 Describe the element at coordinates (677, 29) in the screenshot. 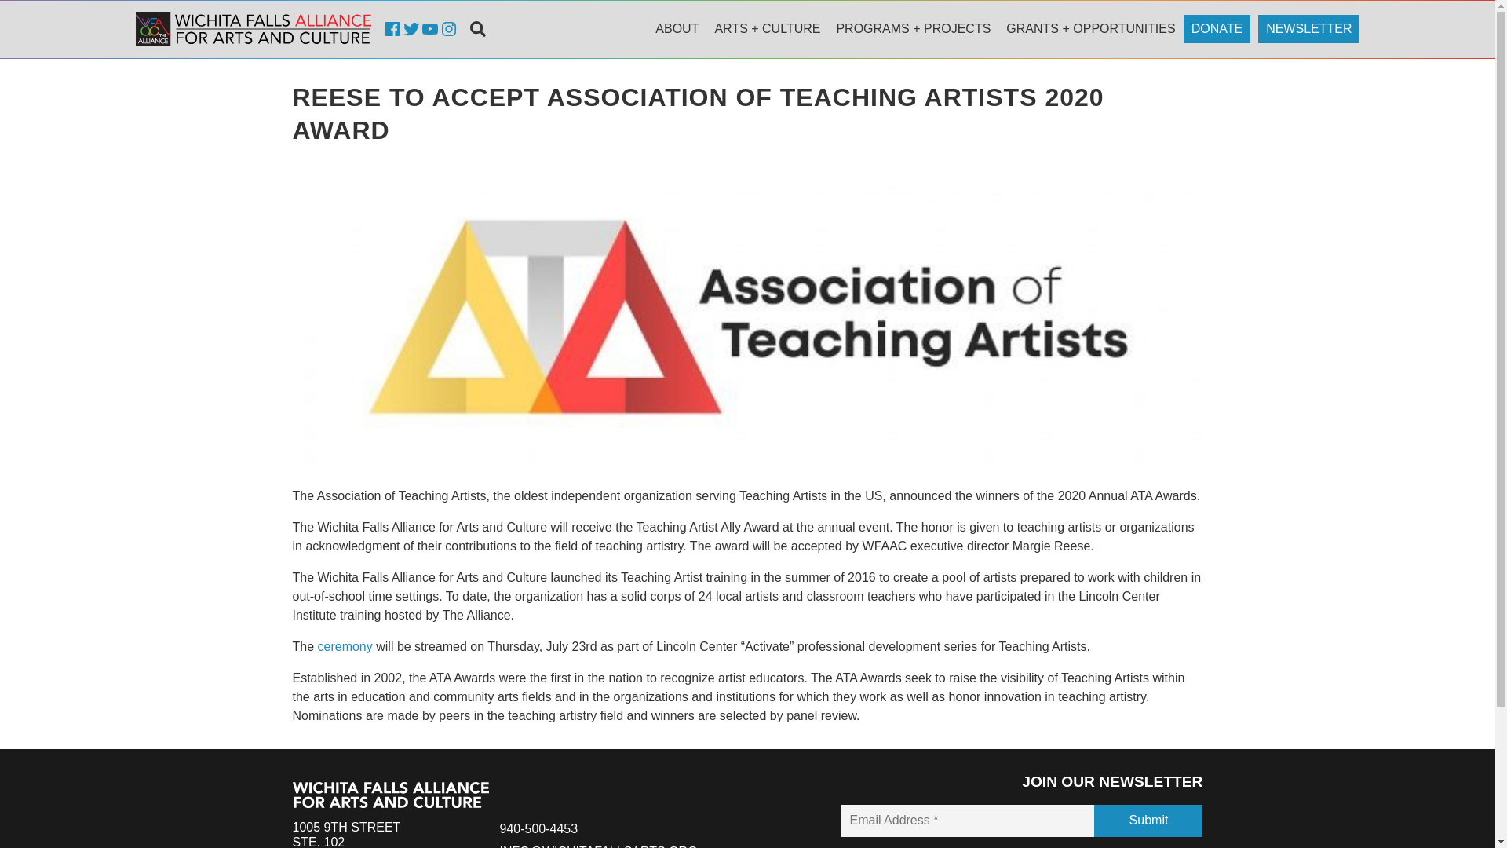

I see `940-500-4453` at that location.